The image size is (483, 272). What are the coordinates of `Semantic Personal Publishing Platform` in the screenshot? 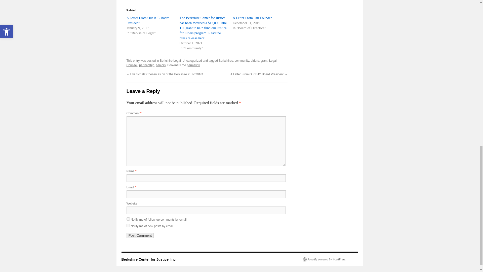 It's located at (324, 259).